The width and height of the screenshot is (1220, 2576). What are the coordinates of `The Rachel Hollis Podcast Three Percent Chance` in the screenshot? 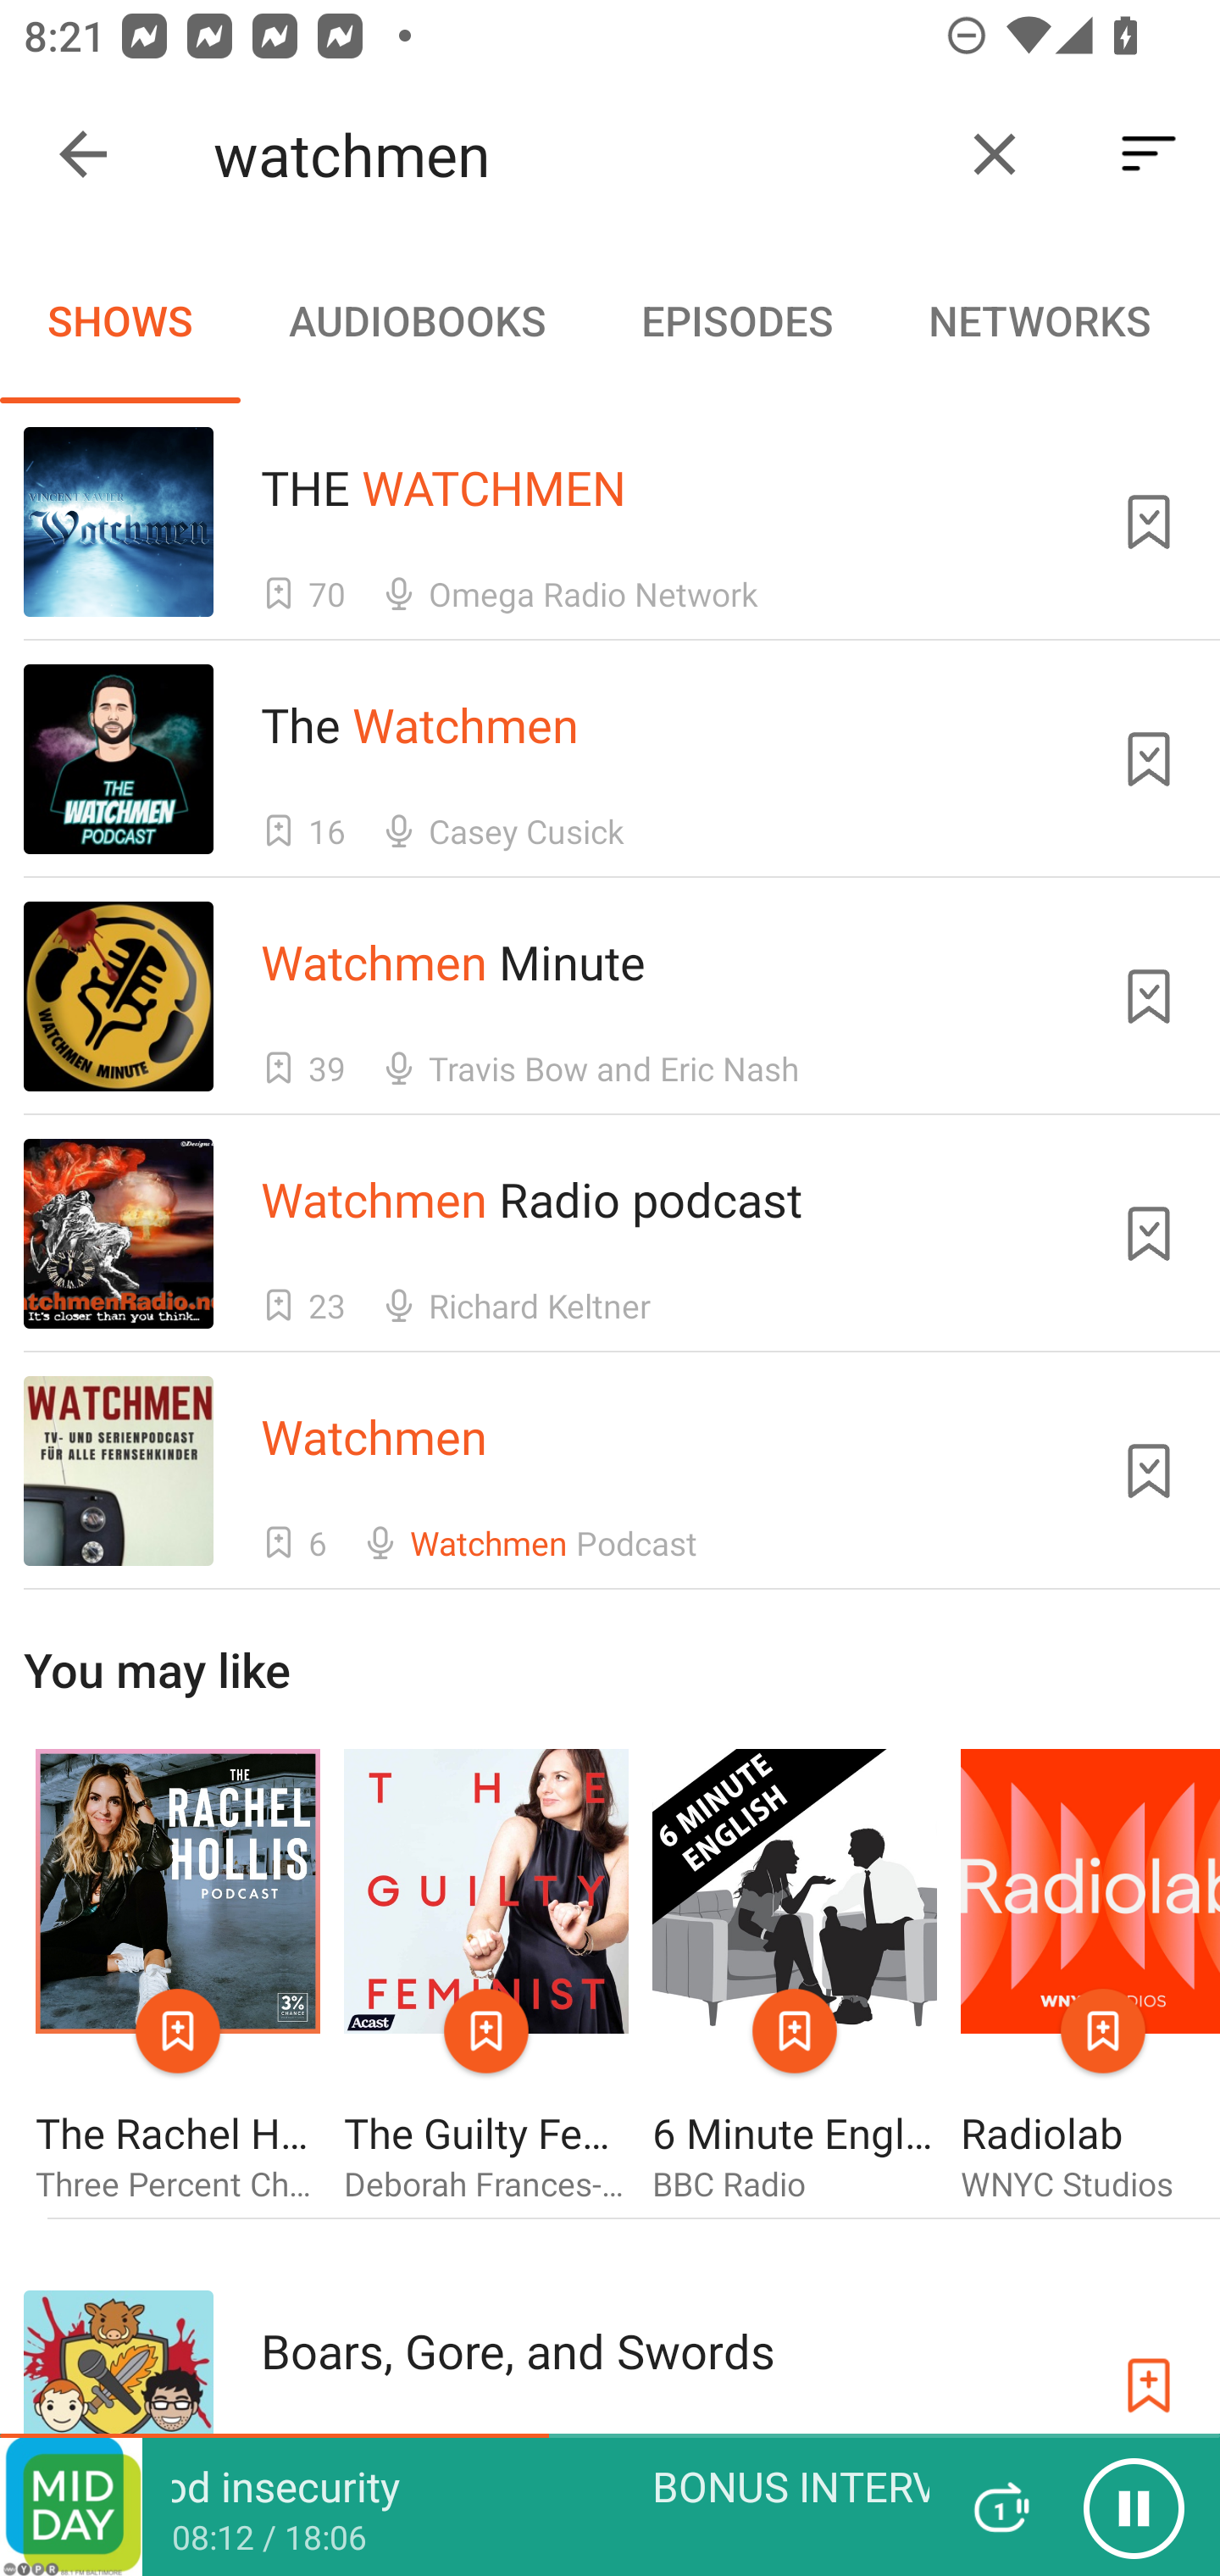 It's located at (177, 1977).